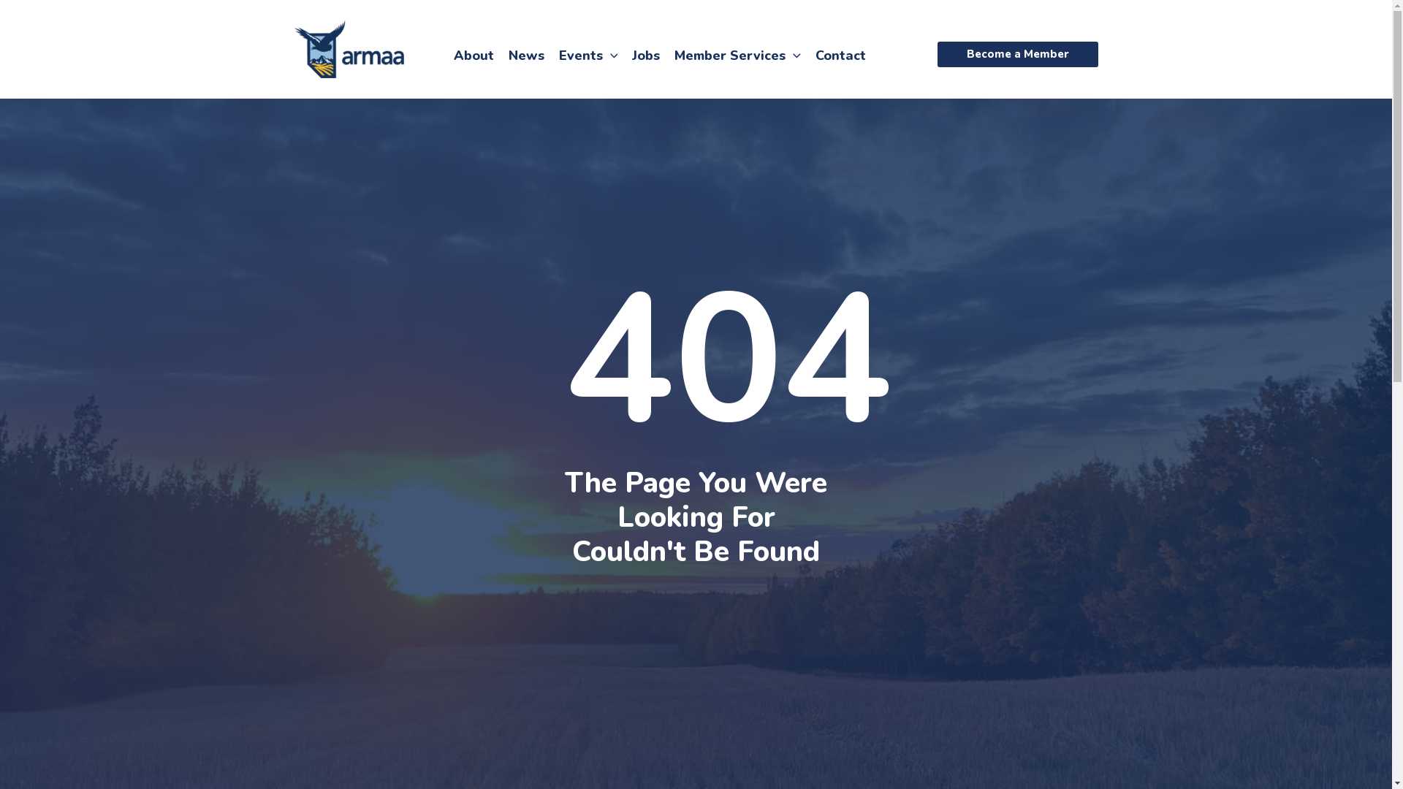  I want to click on Contact, so click(840, 55).